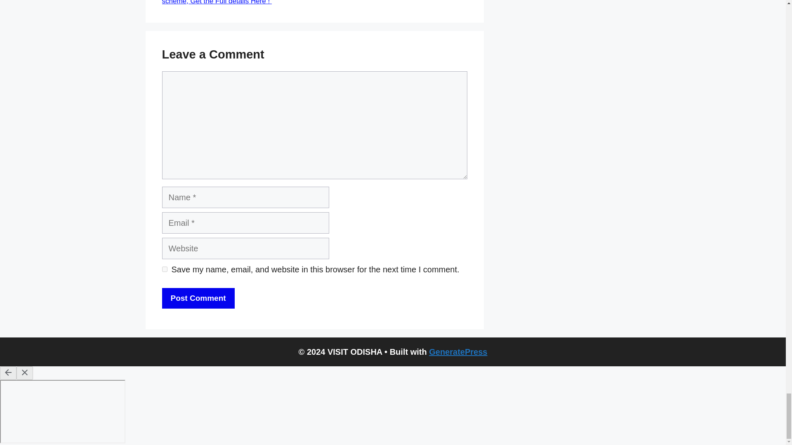 Image resolution: width=792 pixels, height=445 pixels. I want to click on Post Comment, so click(198, 298).